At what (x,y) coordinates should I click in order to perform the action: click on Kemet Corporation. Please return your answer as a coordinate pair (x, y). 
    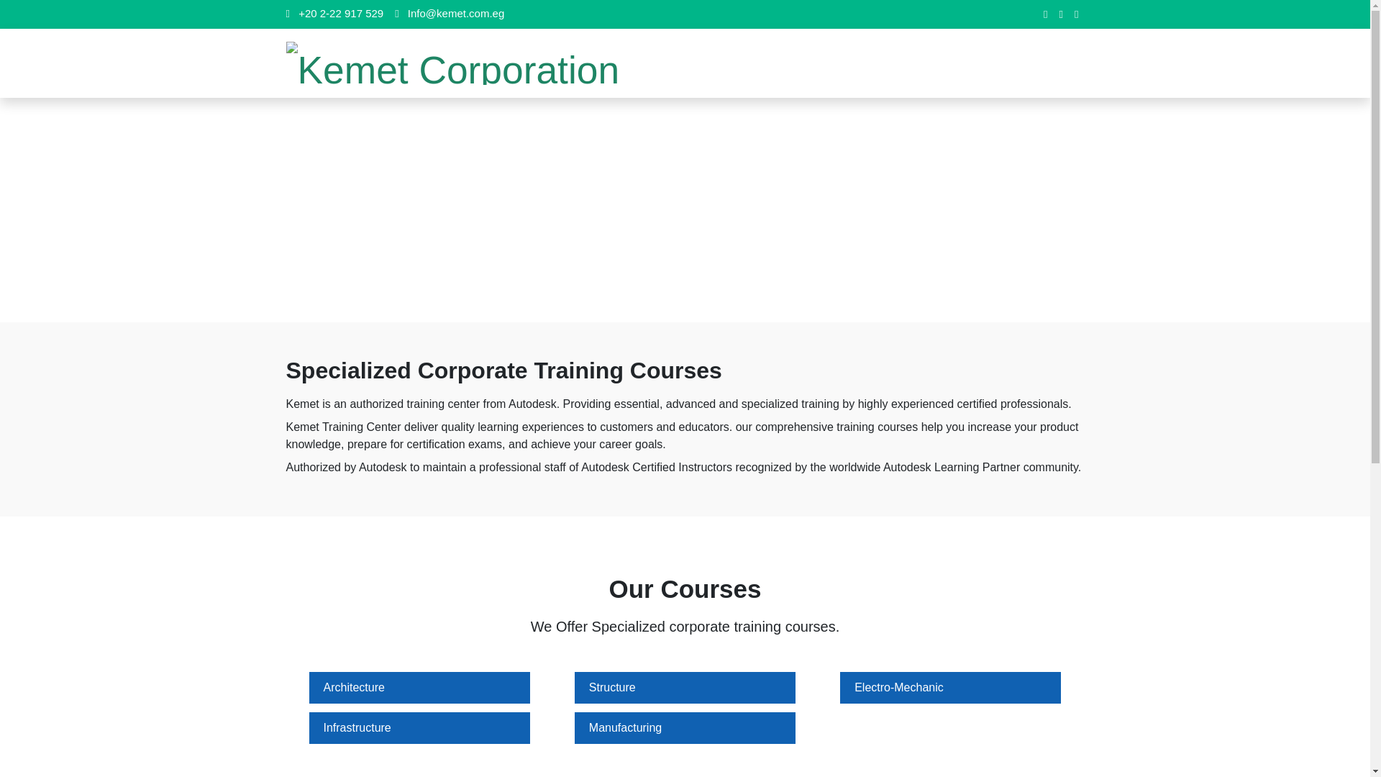
    Looking at the image, I should click on (453, 63).